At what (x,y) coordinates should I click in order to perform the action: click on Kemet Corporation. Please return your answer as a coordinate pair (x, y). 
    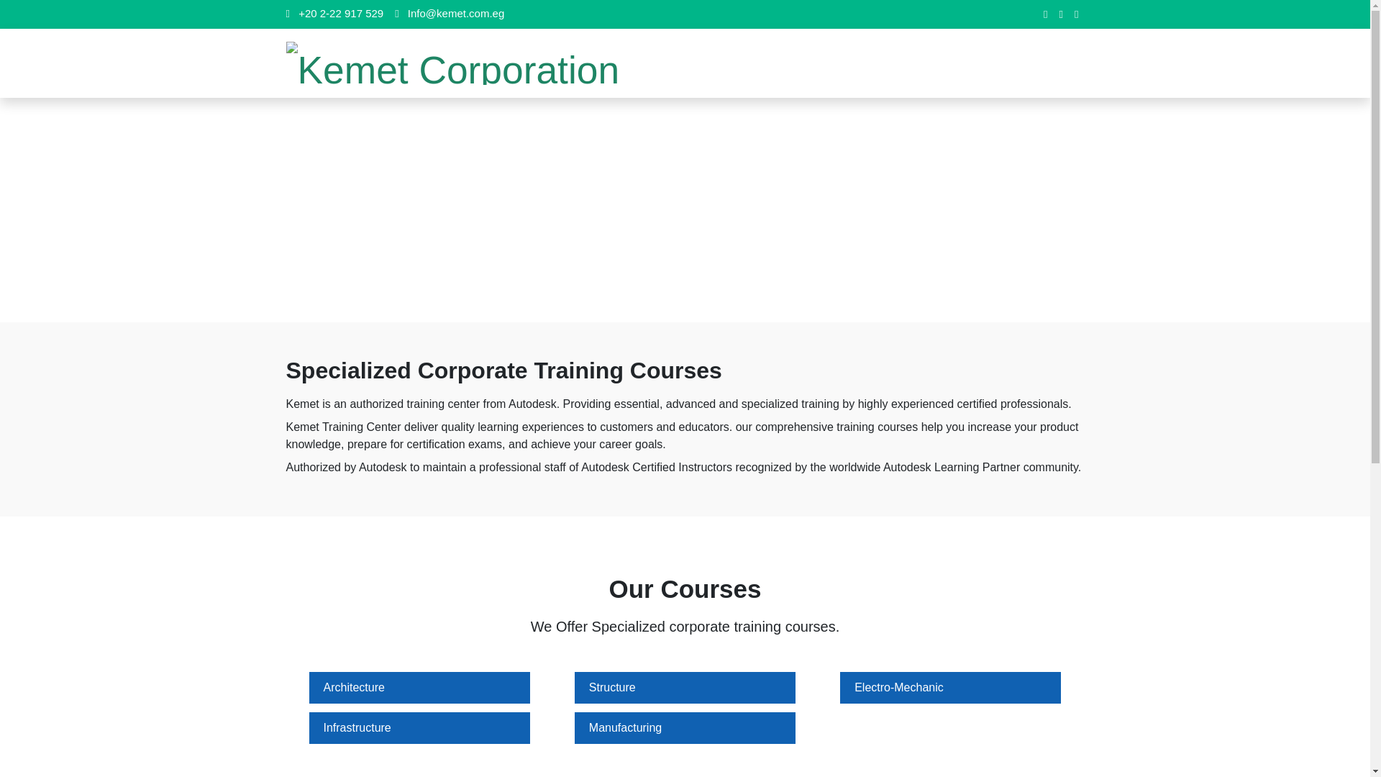
    Looking at the image, I should click on (453, 63).